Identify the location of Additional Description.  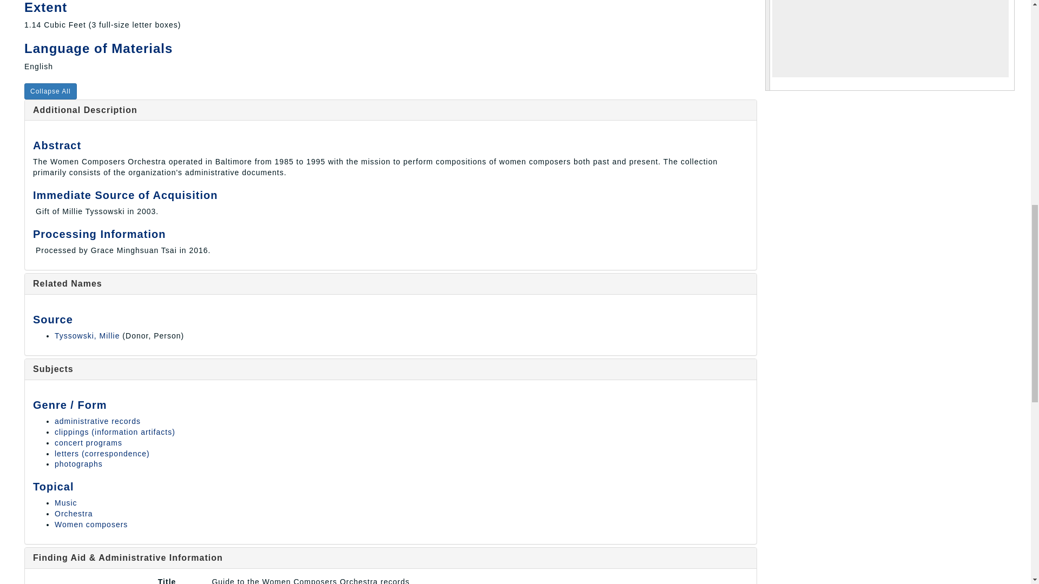
(85, 110).